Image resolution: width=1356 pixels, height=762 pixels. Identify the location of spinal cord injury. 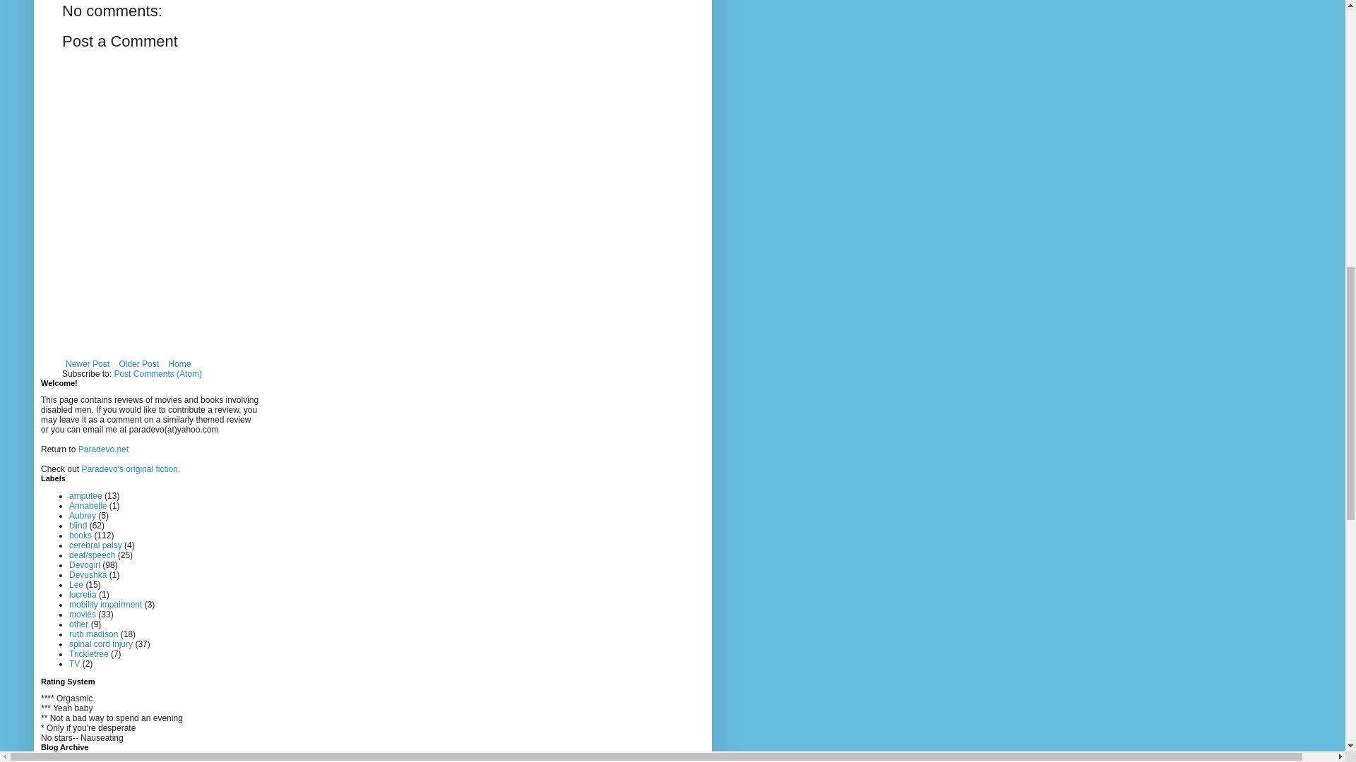
(100, 644).